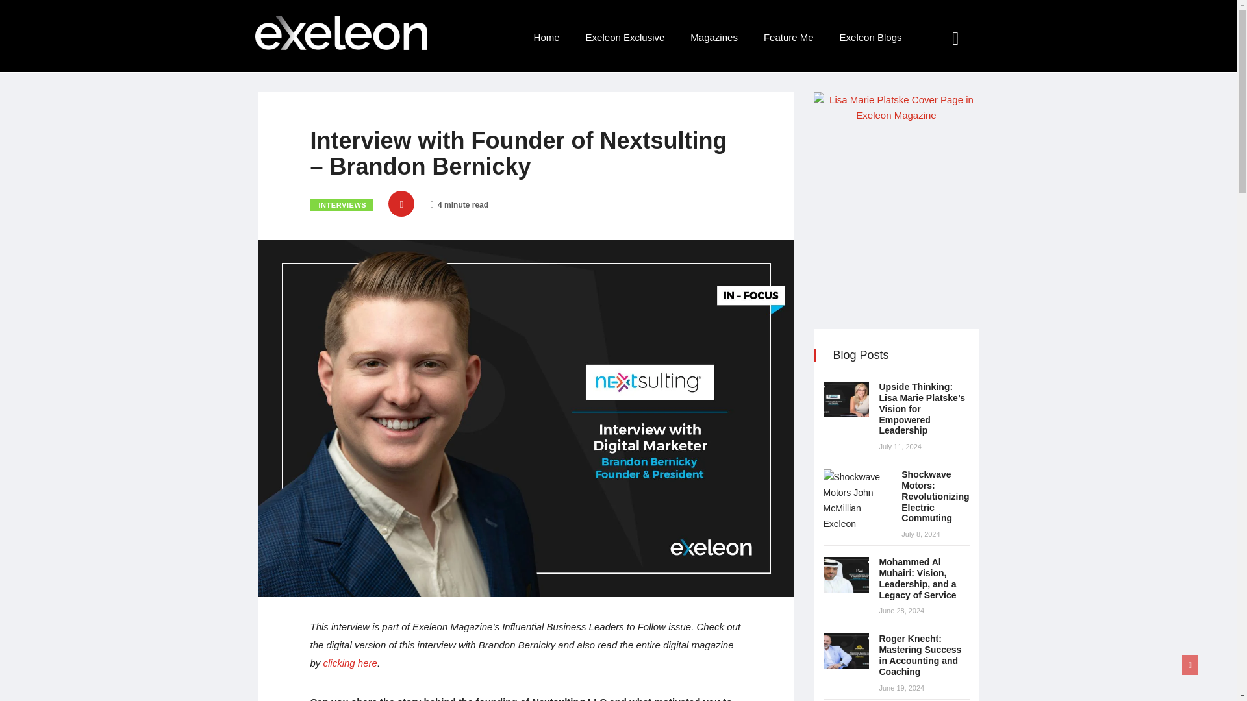 This screenshot has height=701, width=1247. I want to click on Home, so click(547, 38).